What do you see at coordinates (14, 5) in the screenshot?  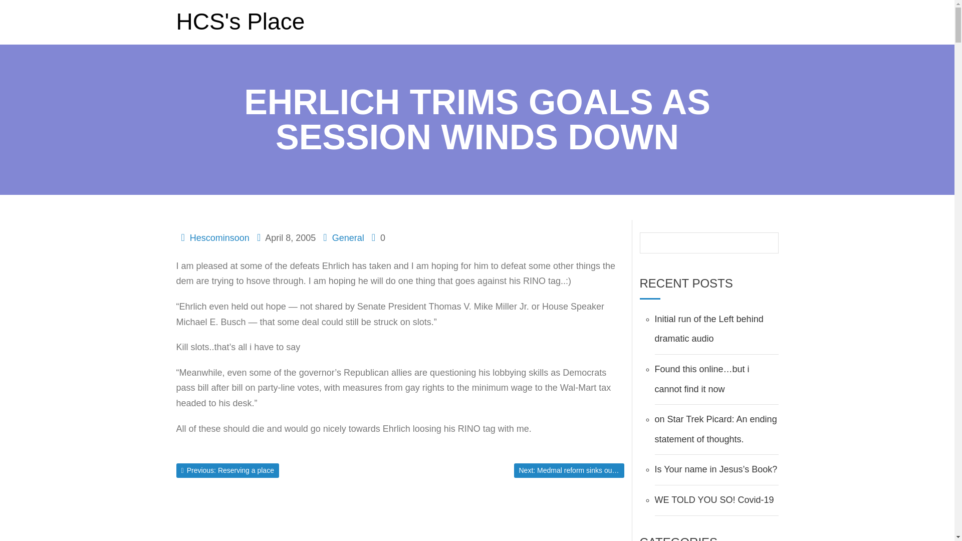 I see `Search` at bounding box center [14, 5].